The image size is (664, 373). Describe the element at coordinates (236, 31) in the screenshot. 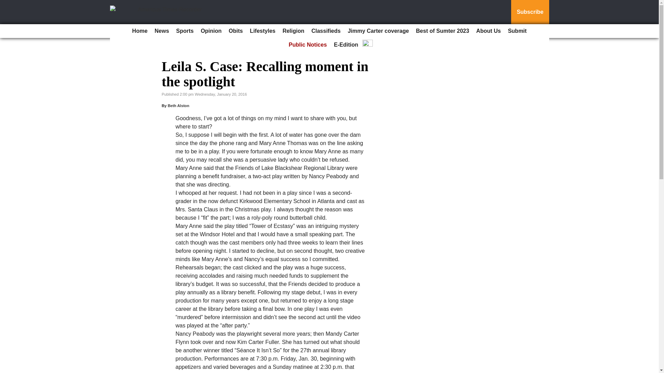

I see `Obits` at that location.